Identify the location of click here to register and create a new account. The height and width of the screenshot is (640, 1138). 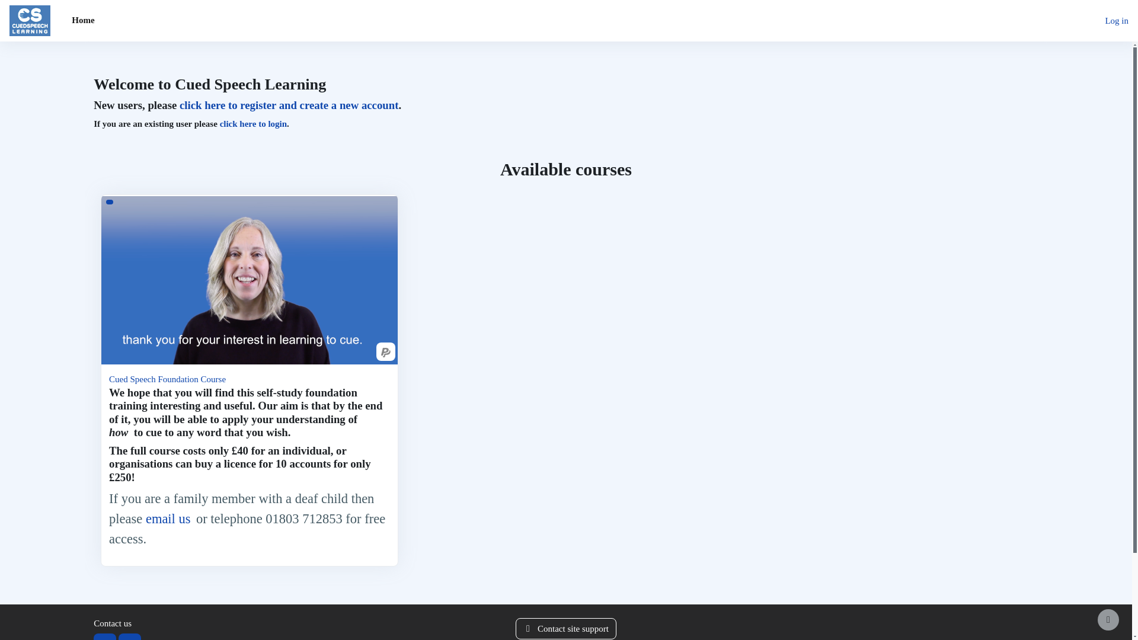
(289, 104).